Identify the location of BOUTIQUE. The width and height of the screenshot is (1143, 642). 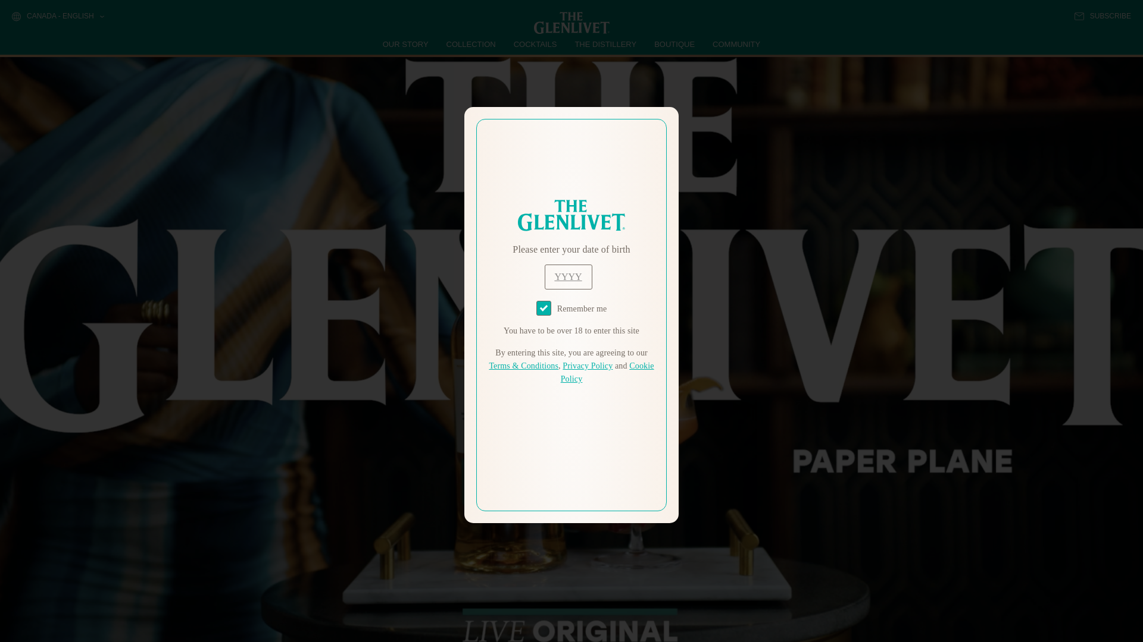
(674, 44).